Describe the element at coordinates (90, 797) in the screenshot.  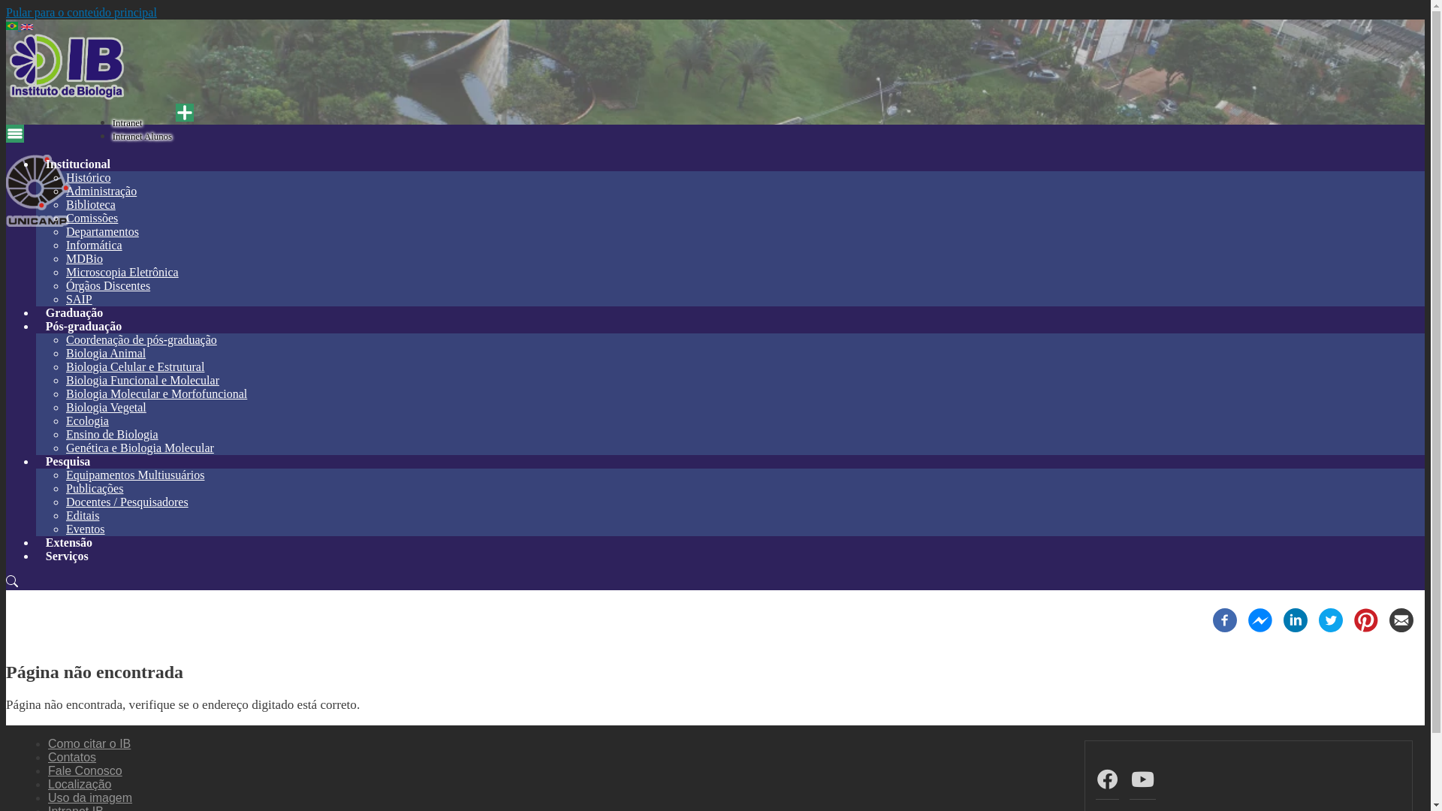
I see `Uso da imagem` at that location.